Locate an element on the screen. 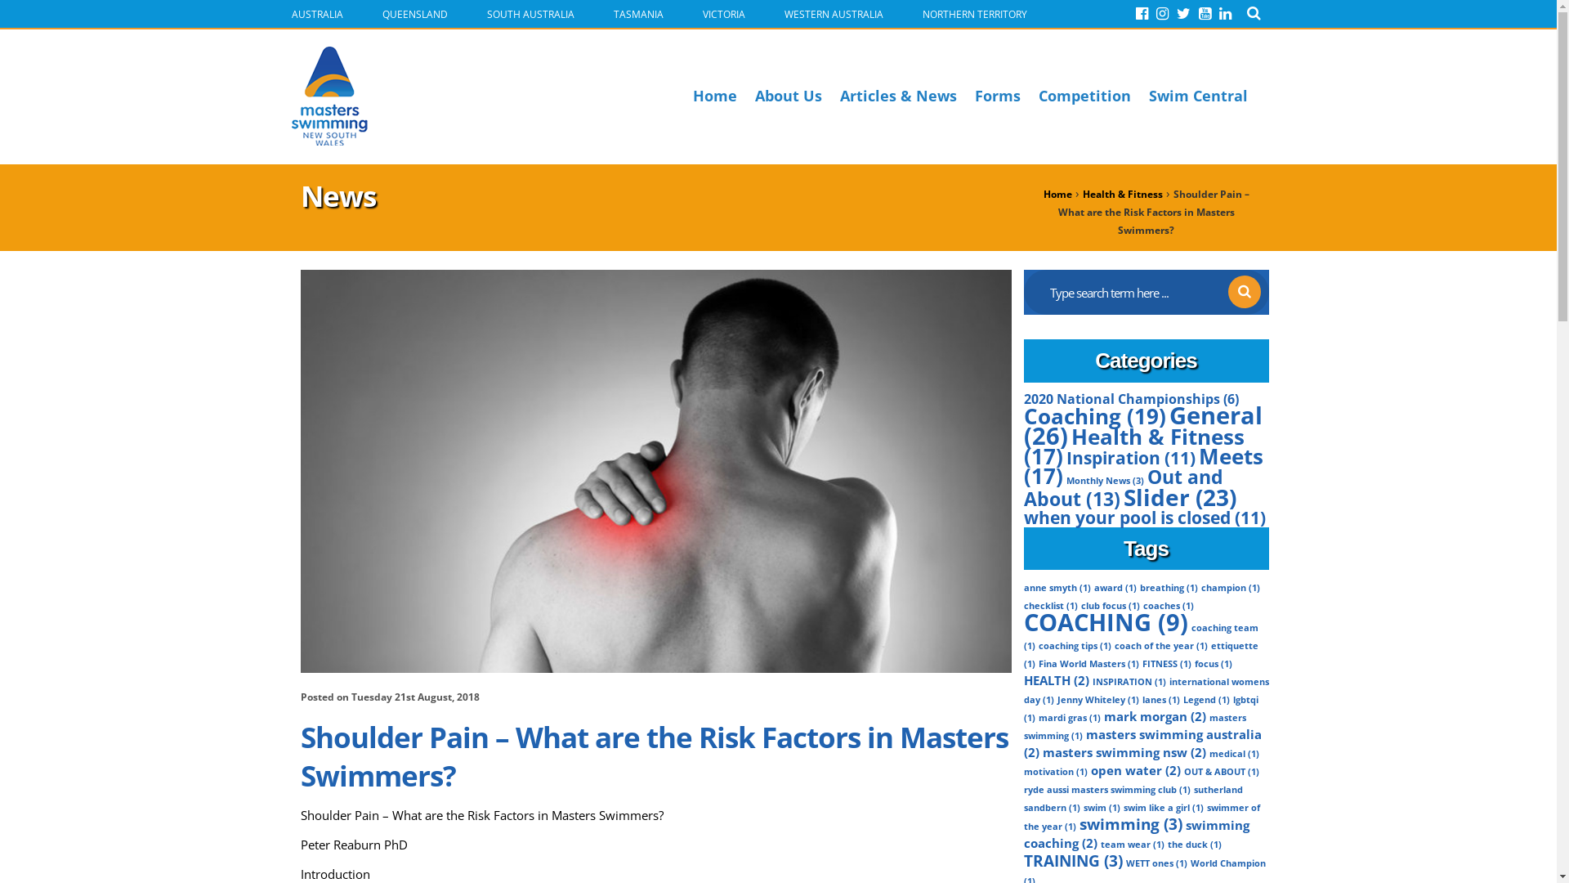 The height and width of the screenshot is (883, 1569). sutherland sandbern (1) is located at coordinates (1133, 799).